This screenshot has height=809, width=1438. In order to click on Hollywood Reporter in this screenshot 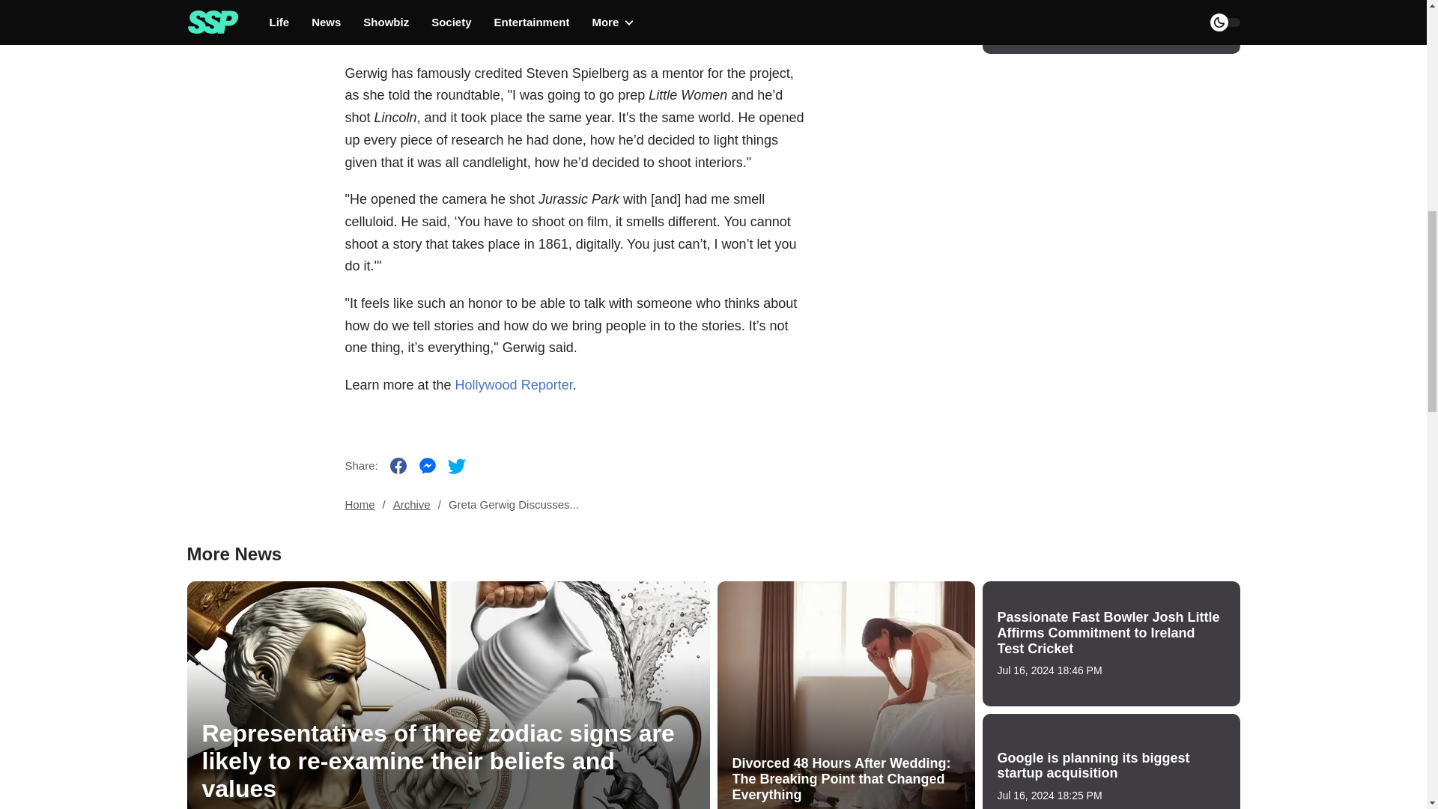, I will do `click(446, 36)`.